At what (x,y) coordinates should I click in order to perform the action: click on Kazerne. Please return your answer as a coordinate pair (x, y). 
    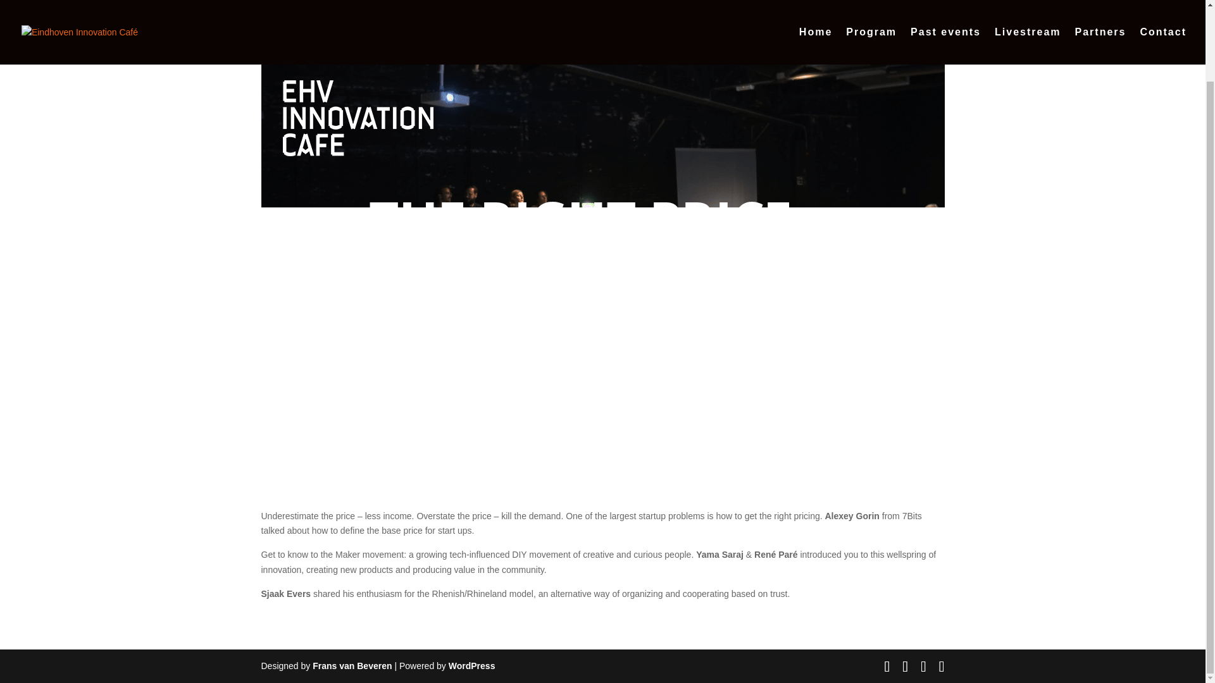
    Looking at the image, I should click on (289, 36).